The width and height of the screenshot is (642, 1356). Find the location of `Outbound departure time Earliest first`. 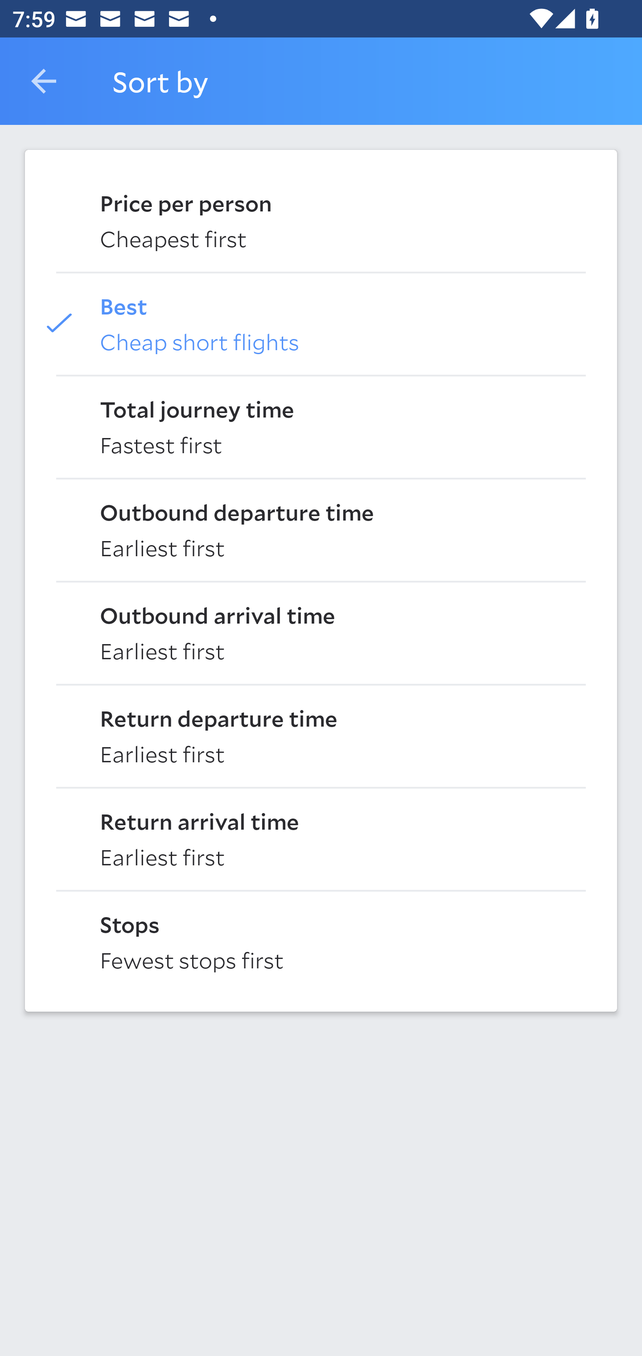

Outbound departure time Earliest first is located at coordinates (321, 529).